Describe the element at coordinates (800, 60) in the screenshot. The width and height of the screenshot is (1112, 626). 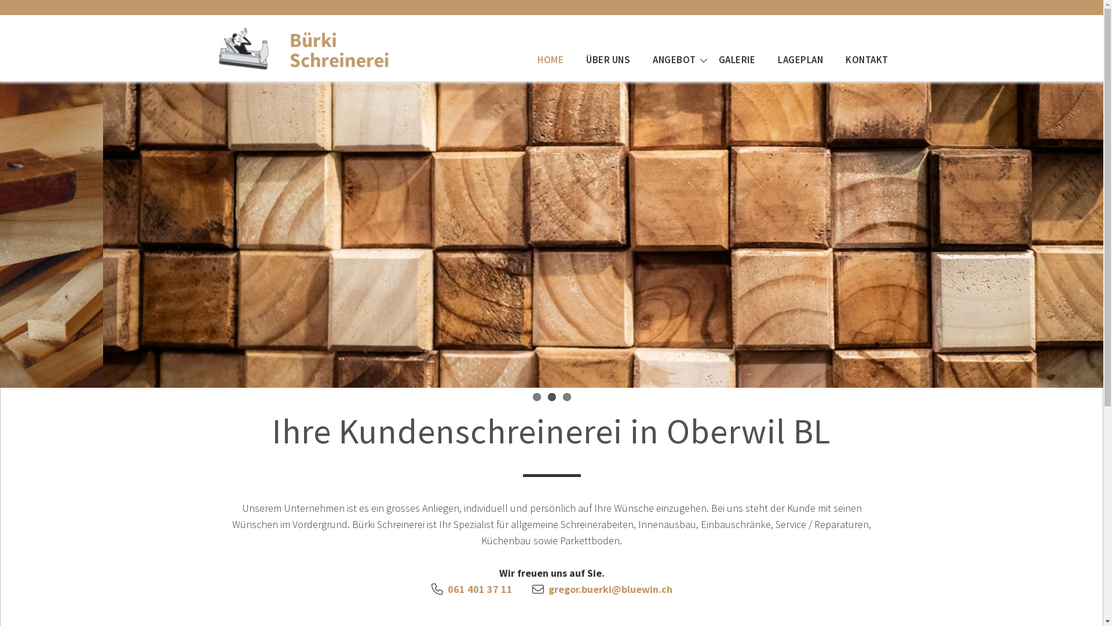
I see `LAGEPLAN` at that location.